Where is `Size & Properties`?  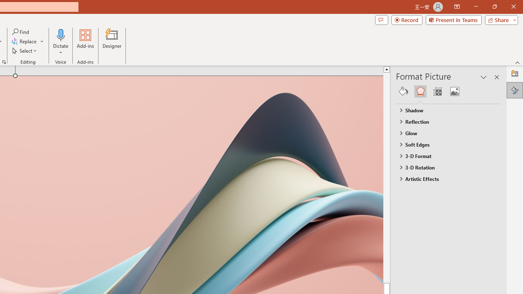 Size & Properties is located at coordinates (437, 91).